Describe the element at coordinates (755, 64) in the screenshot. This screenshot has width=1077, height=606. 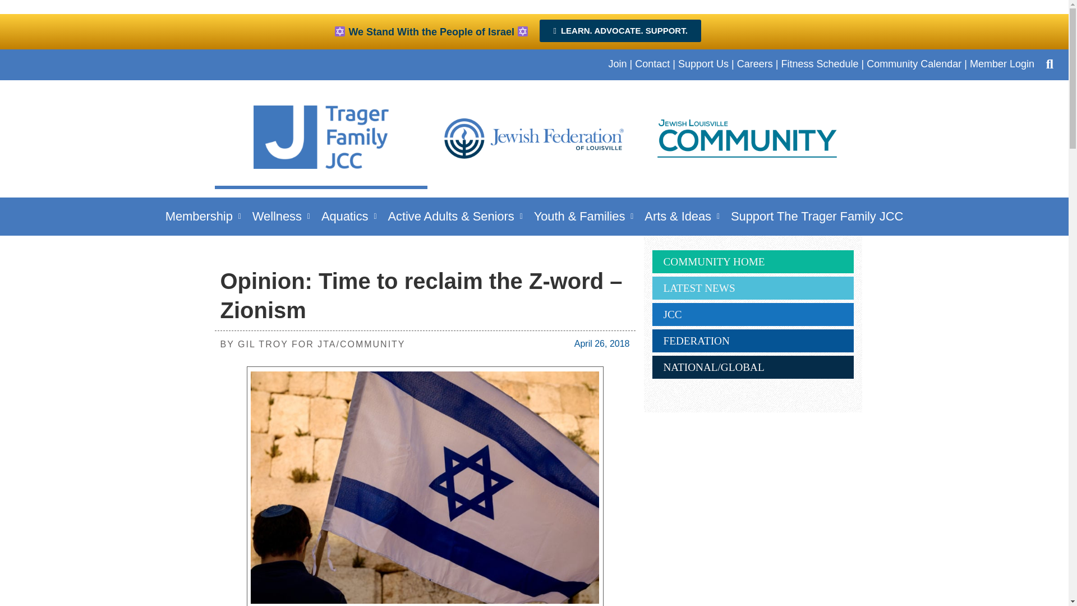
I see `Careers` at that location.